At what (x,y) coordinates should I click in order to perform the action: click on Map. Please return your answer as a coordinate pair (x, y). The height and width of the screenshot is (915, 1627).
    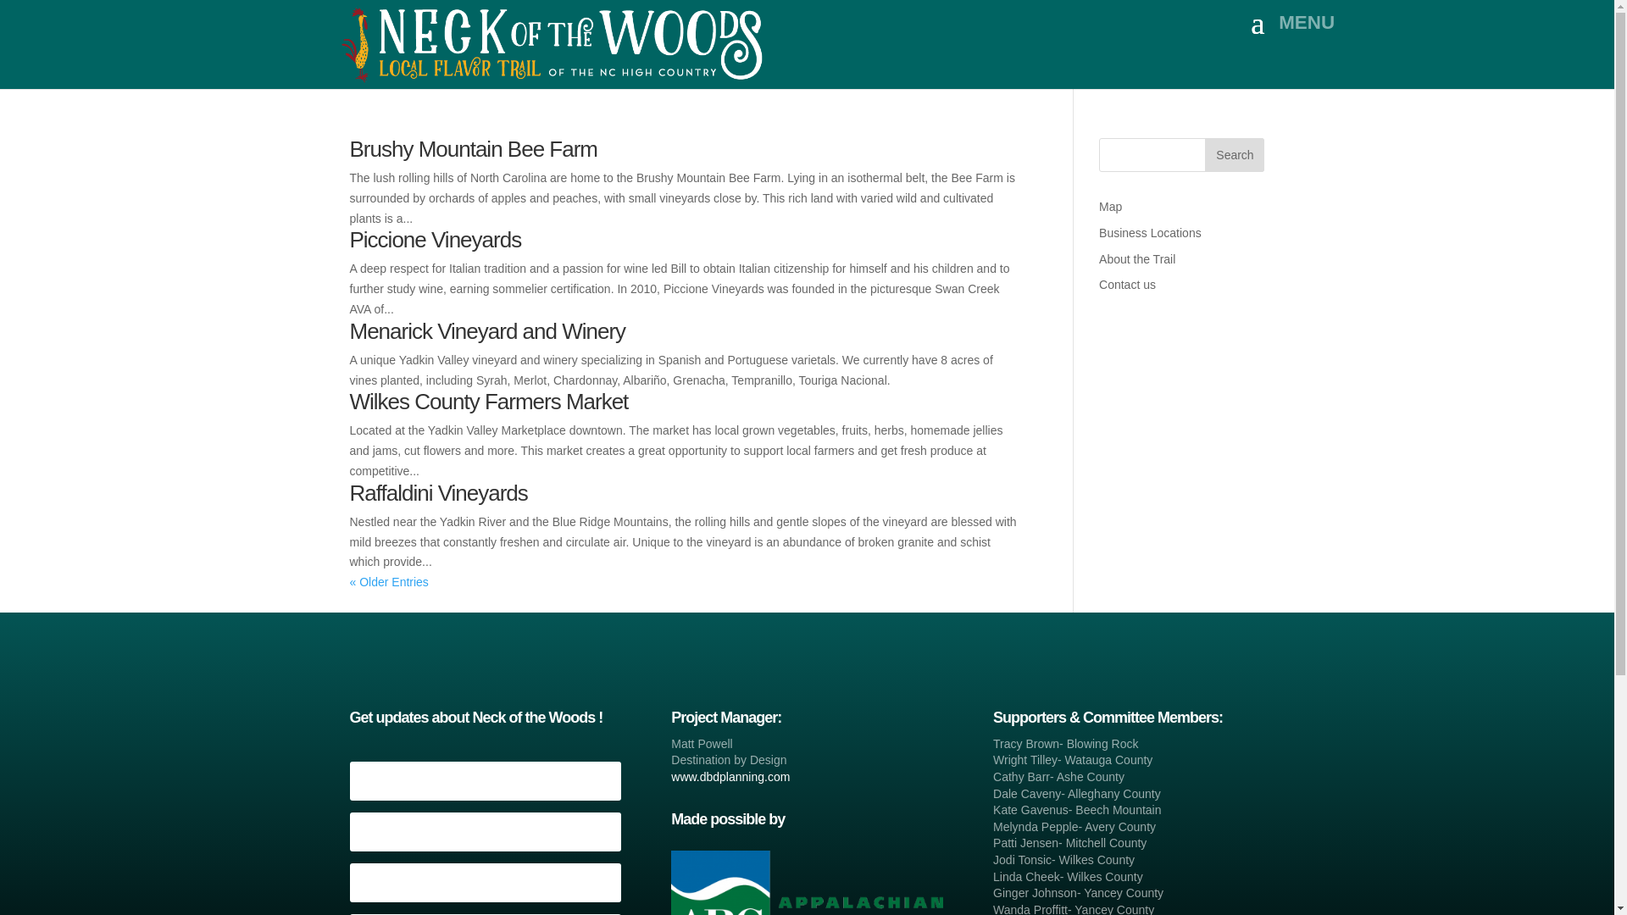
    Looking at the image, I should click on (1110, 207).